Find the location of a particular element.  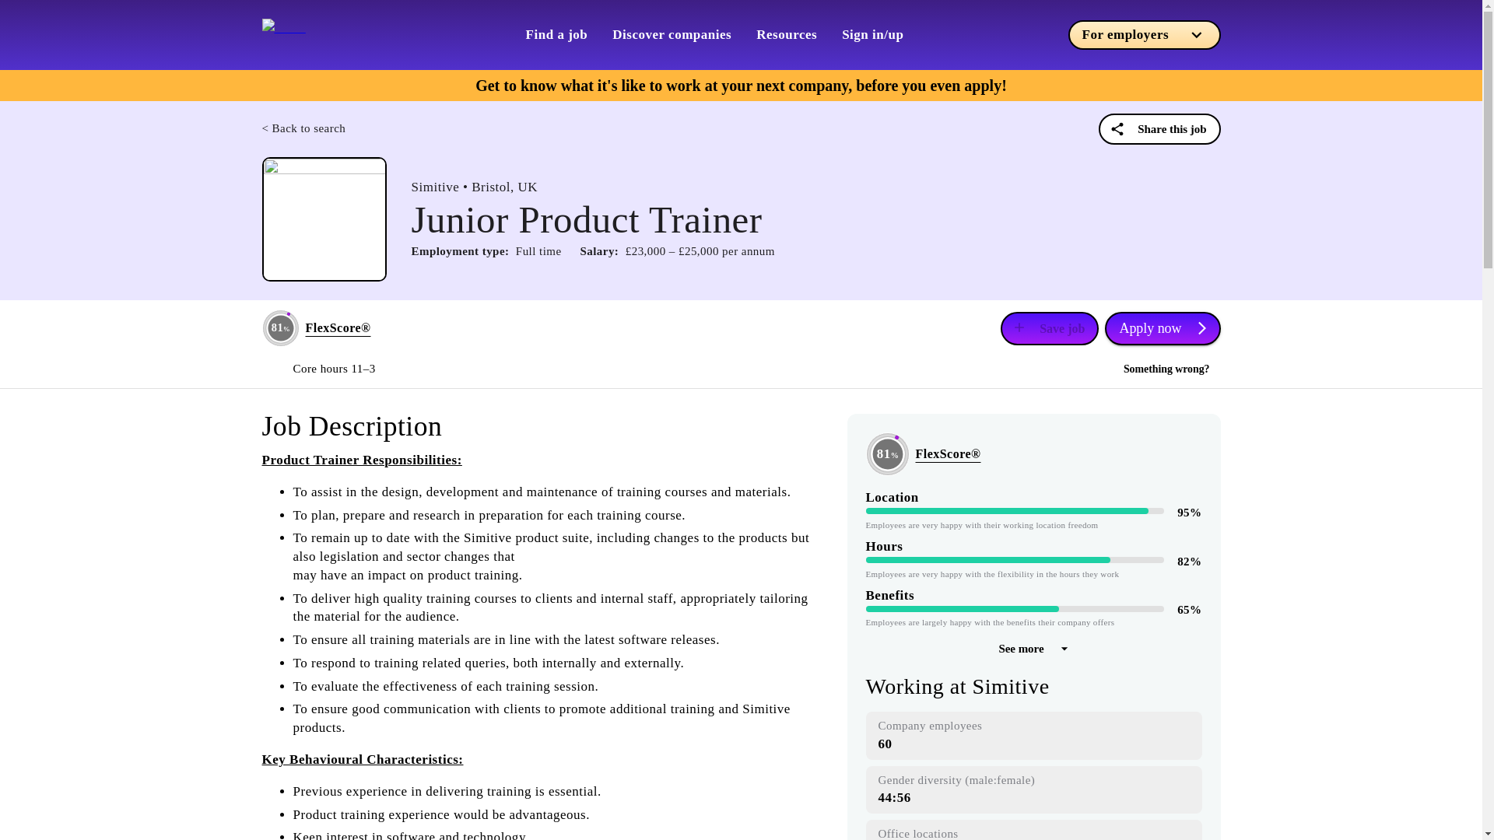

See more is located at coordinates (1033, 649).